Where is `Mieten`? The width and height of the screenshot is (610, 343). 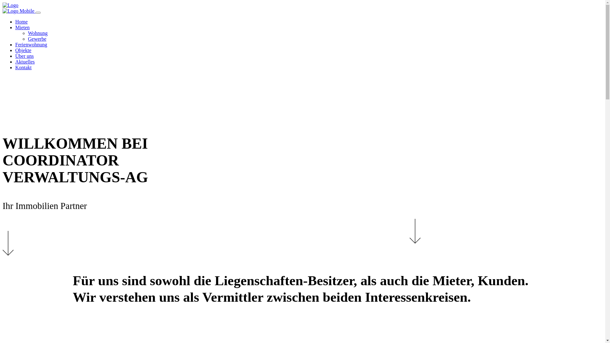 Mieten is located at coordinates (22, 27).